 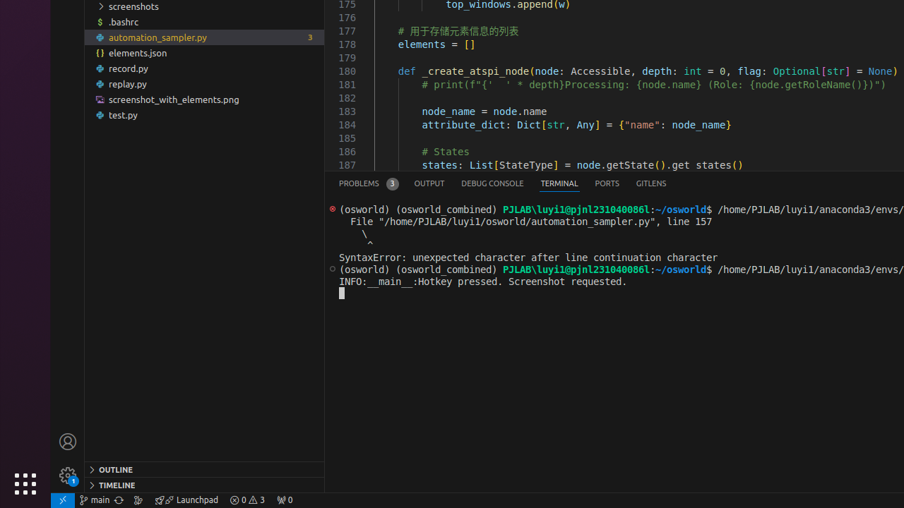 What do you see at coordinates (205, 22) in the screenshot?
I see `.bashrc` at bounding box center [205, 22].